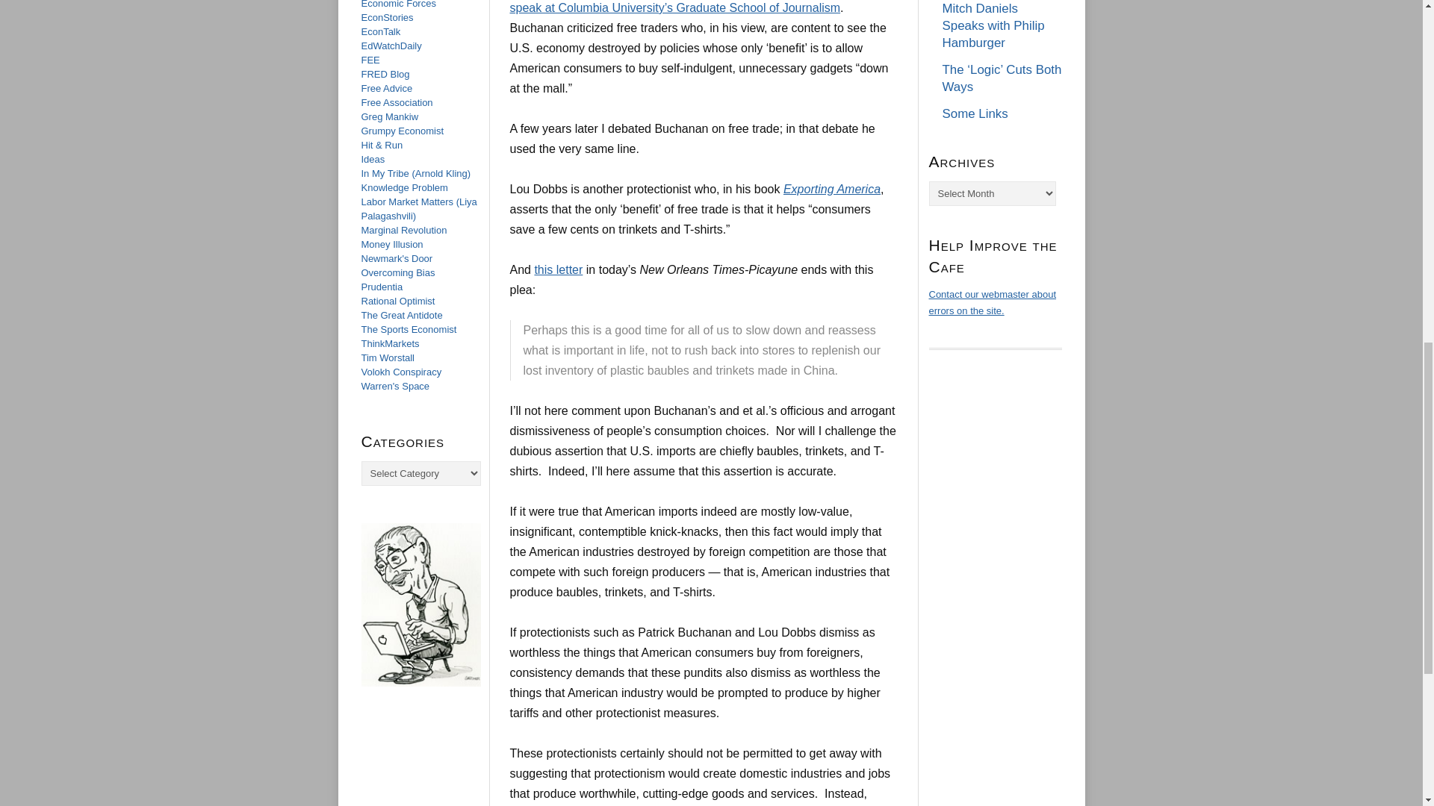  Describe the element at coordinates (397, 101) in the screenshot. I see `Free Association` at that location.